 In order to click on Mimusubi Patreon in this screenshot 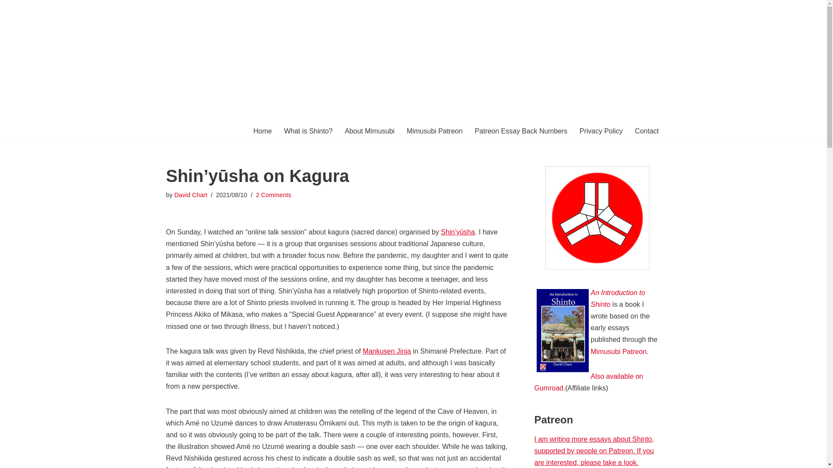, I will do `click(273, 195)`.